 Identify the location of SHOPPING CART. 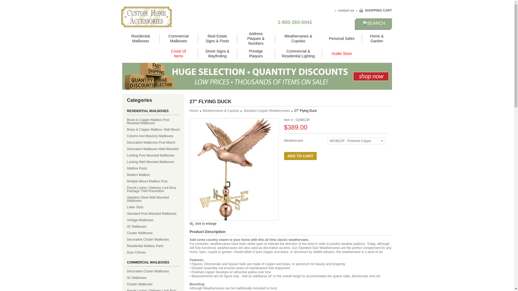
(374, 10).